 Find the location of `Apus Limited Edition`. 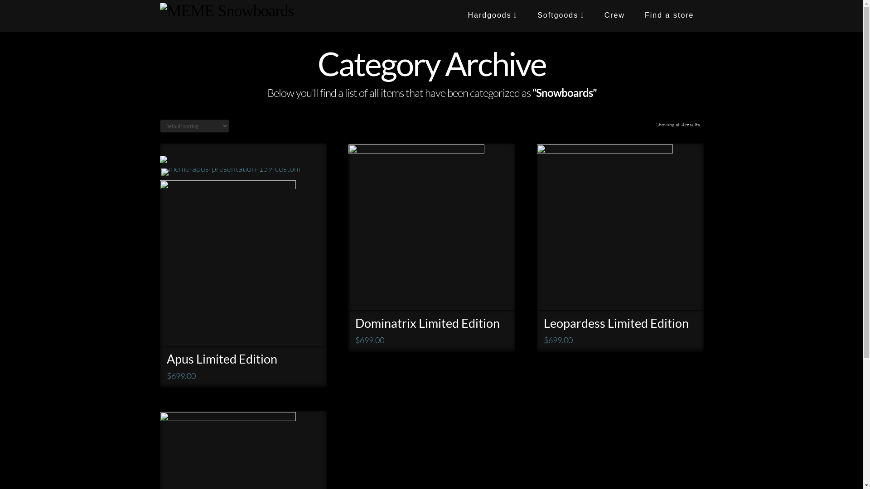

Apus Limited Edition is located at coordinates (222, 359).